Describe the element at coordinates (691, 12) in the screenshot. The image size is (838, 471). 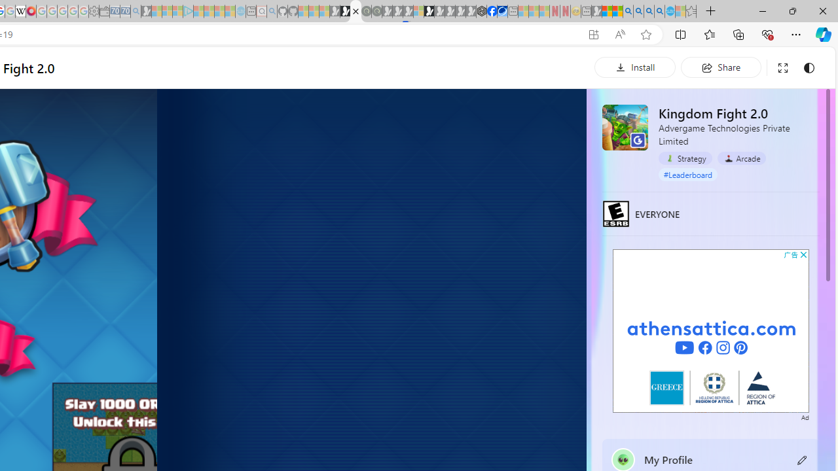
I see `Favorites - Sleeping` at that location.